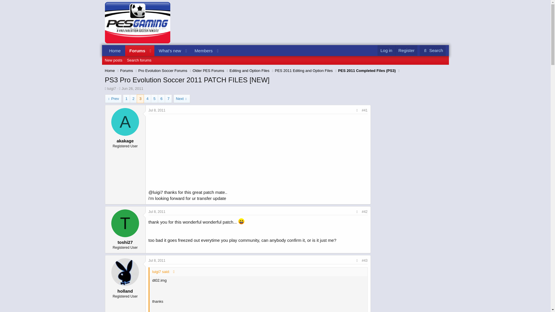 The width and height of the screenshot is (555, 312). I want to click on Jun 26, 2011 at 4:29 PM, so click(113, 60).